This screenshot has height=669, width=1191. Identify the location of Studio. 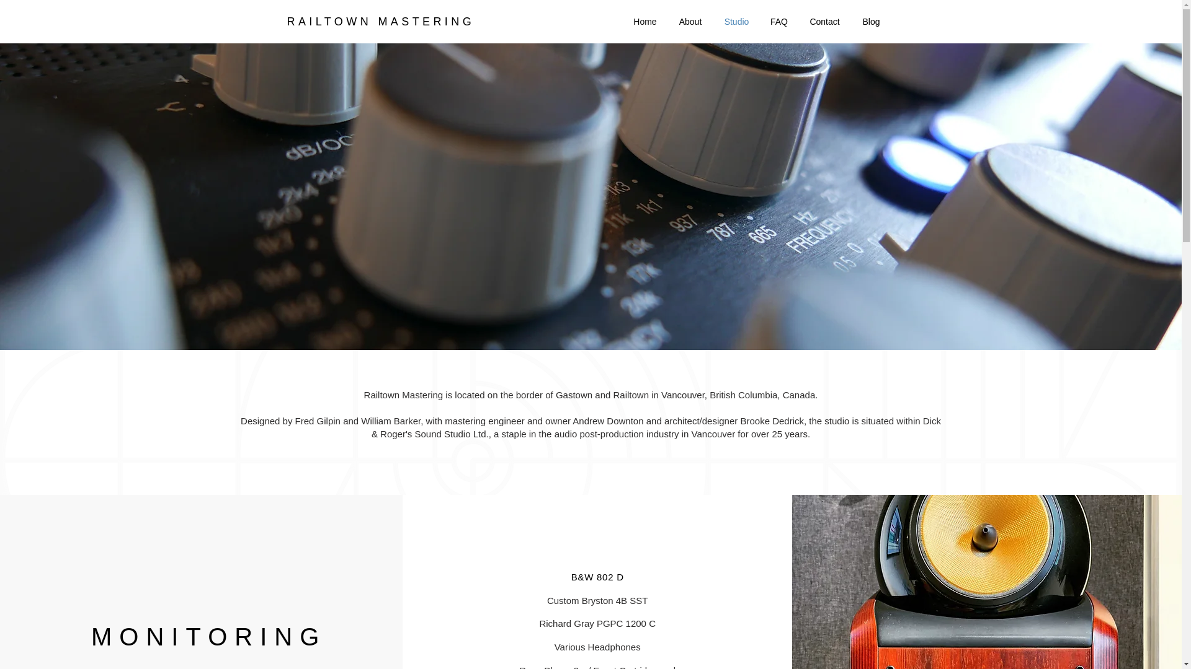
(737, 21).